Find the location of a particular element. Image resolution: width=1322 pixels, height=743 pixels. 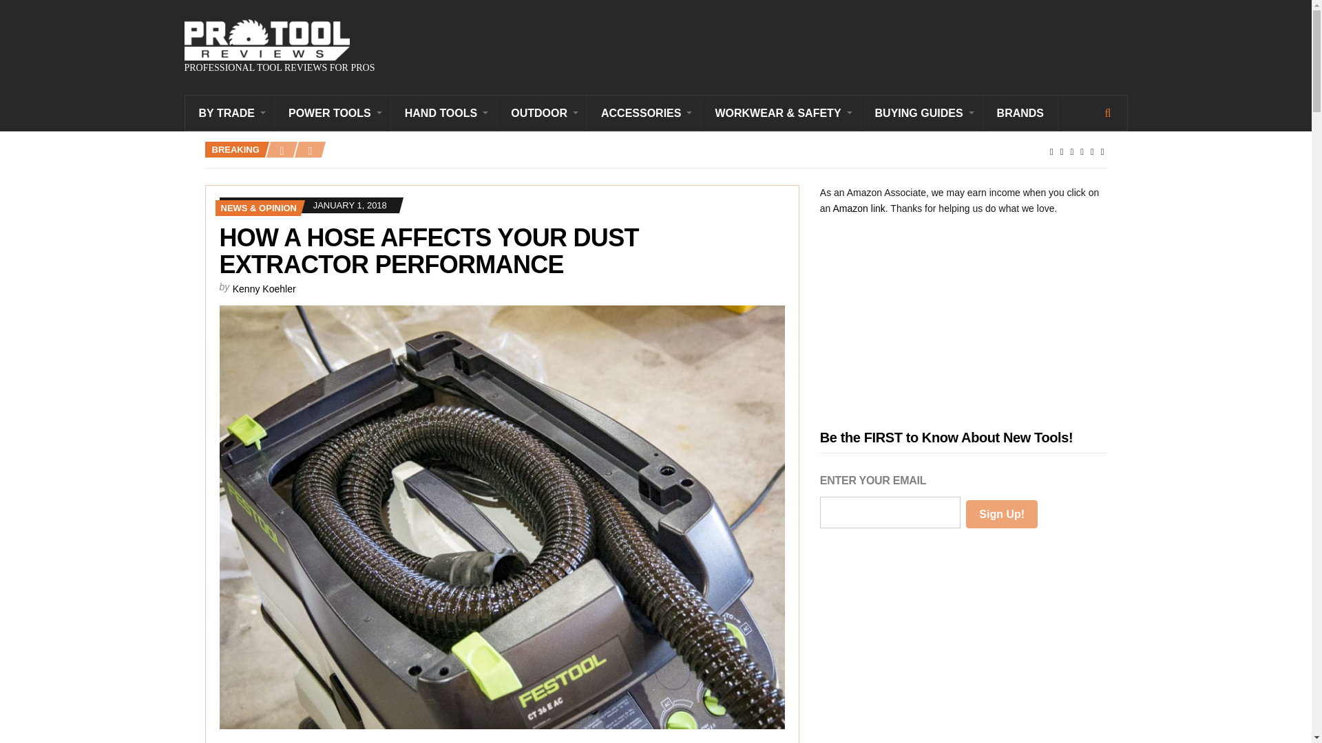

Sign Up! is located at coordinates (1002, 513).